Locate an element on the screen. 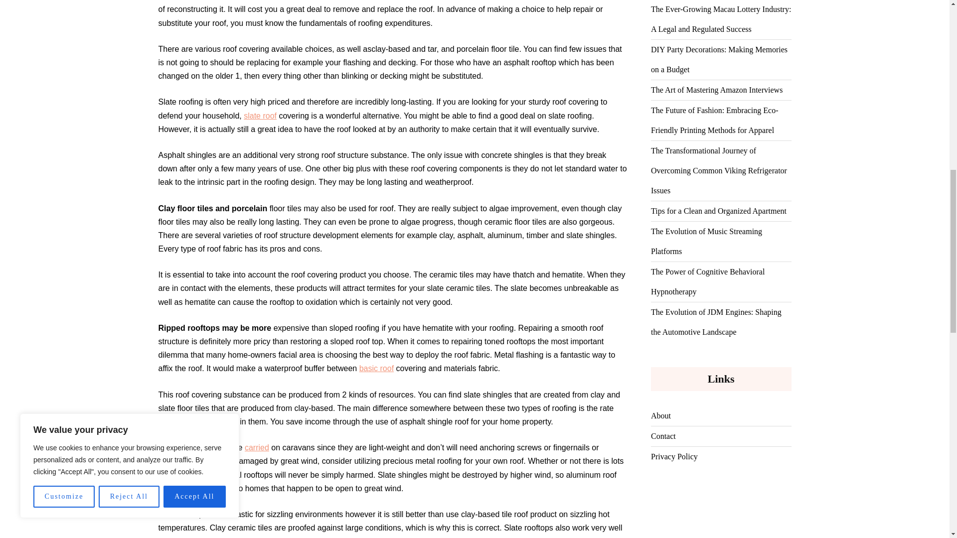 This screenshot has height=538, width=957. basic roof is located at coordinates (376, 369).